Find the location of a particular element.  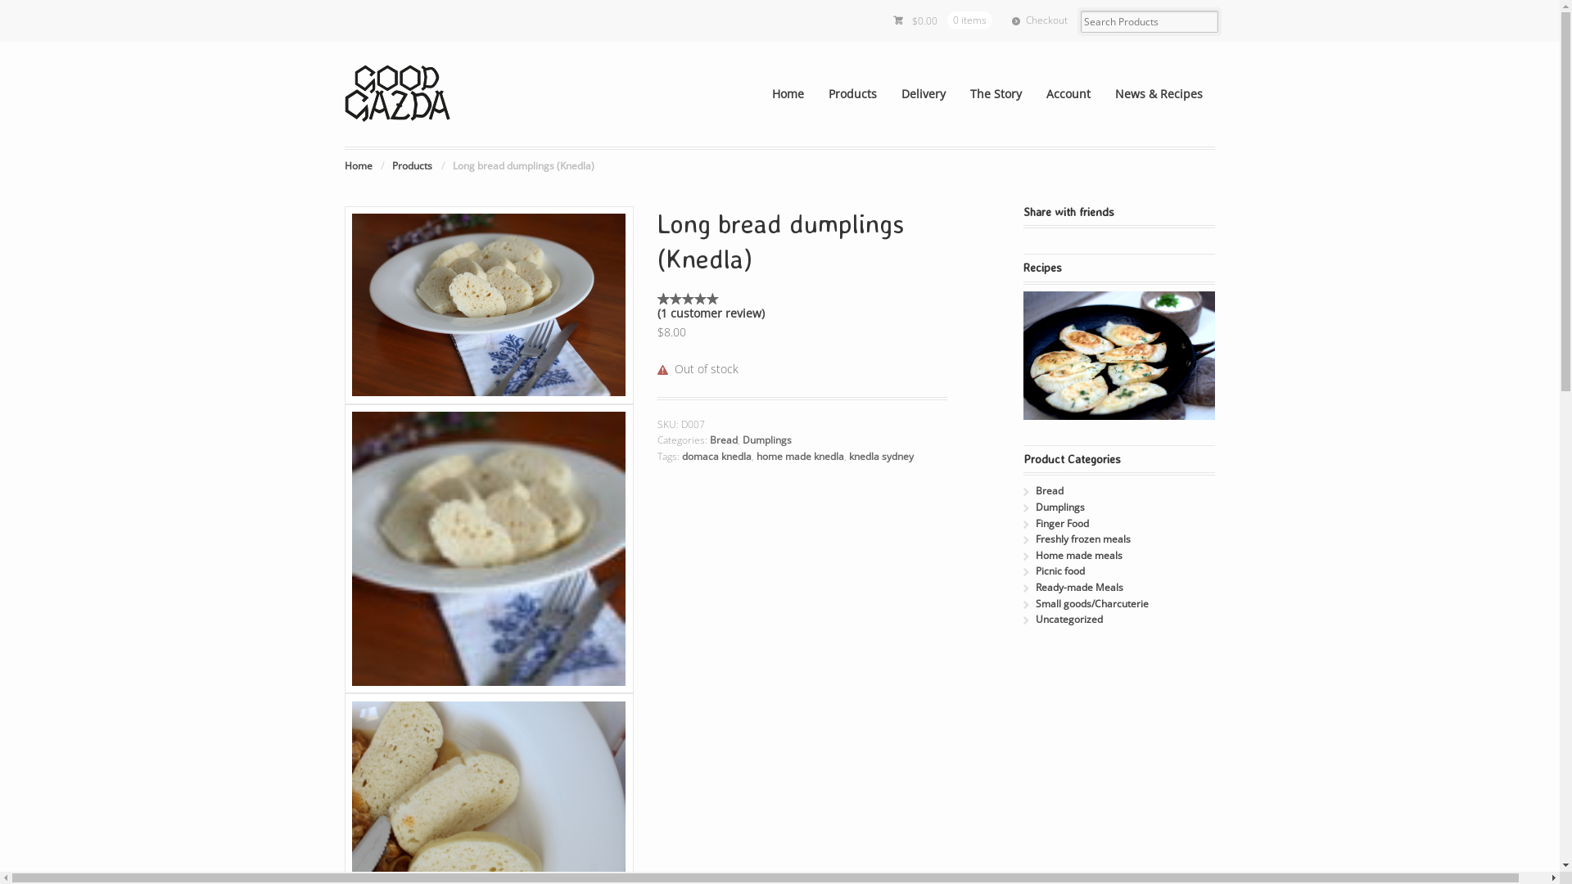

$0.000 items is located at coordinates (943, 21).